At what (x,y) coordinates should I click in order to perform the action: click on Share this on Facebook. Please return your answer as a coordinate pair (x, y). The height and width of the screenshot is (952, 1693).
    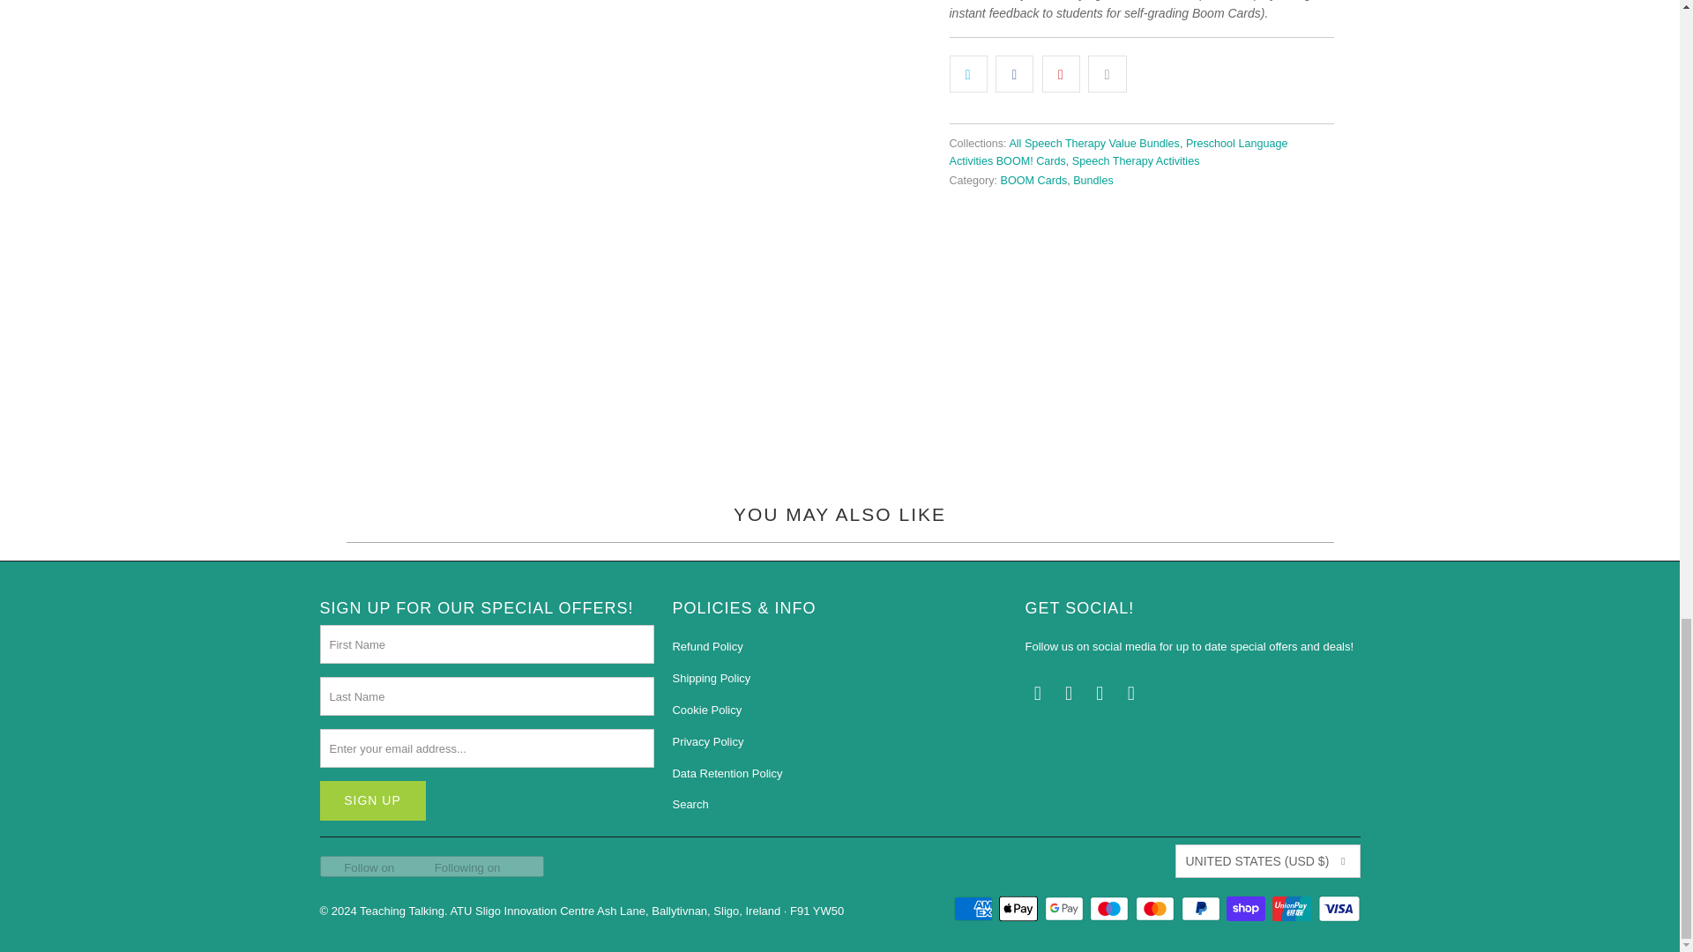
    Looking at the image, I should click on (1014, 72).